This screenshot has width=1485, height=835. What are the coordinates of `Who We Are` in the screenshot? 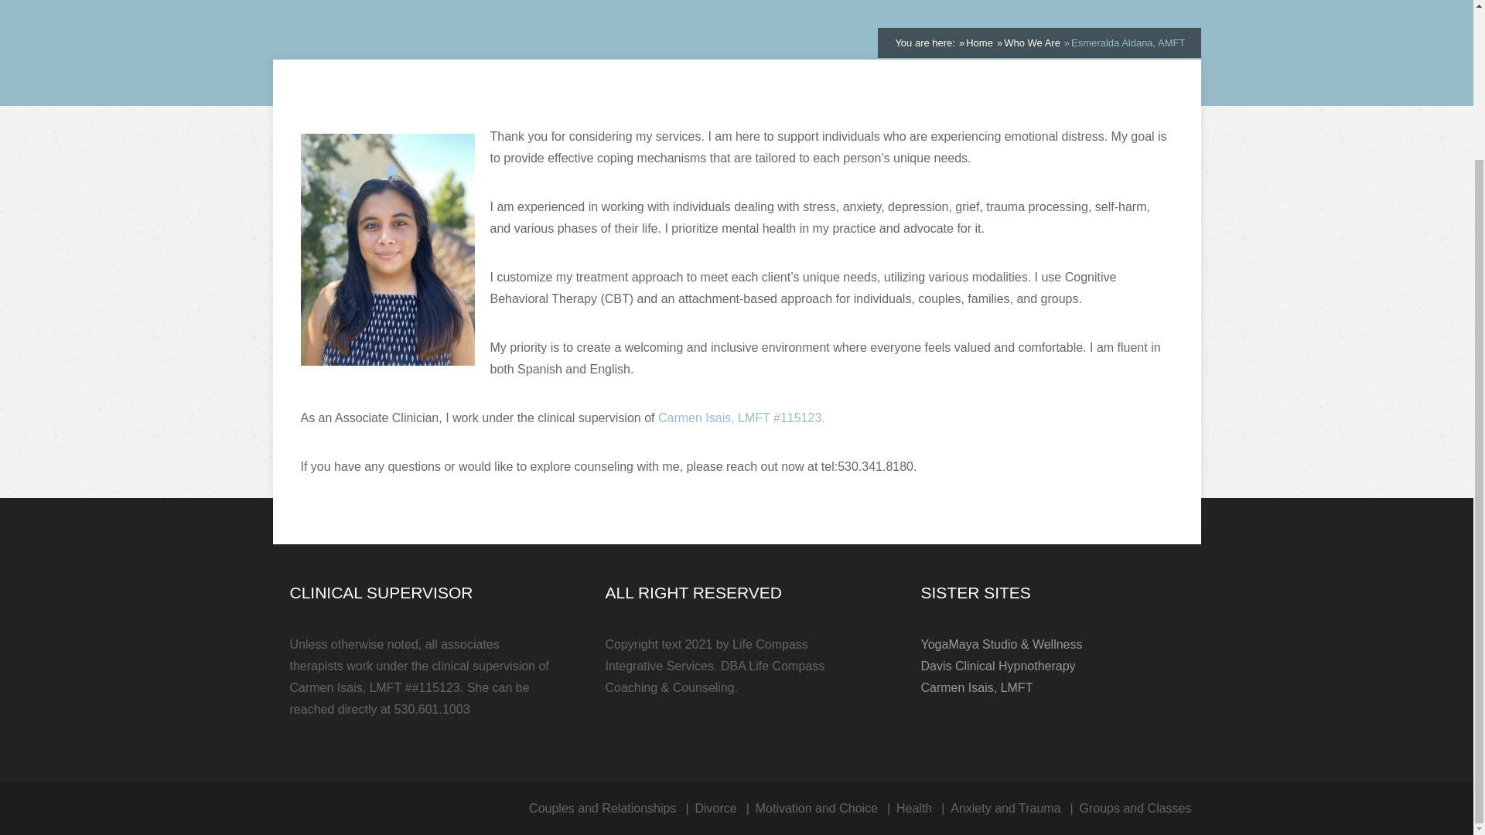 It's located at (1032, 42).